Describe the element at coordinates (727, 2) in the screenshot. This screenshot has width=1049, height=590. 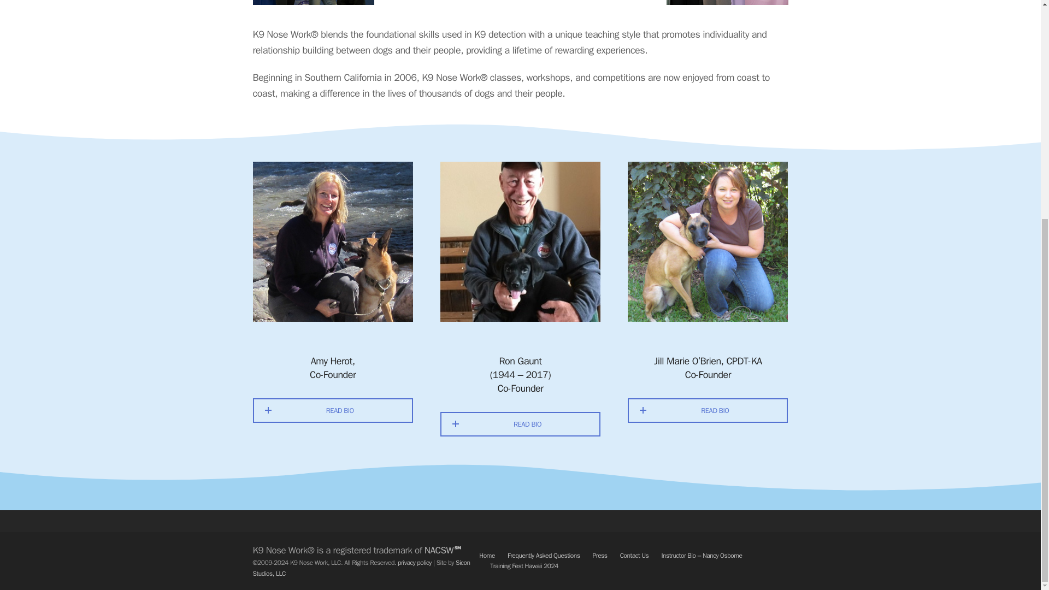
I see `kn-nose-work-amy-and-jill` at that location.